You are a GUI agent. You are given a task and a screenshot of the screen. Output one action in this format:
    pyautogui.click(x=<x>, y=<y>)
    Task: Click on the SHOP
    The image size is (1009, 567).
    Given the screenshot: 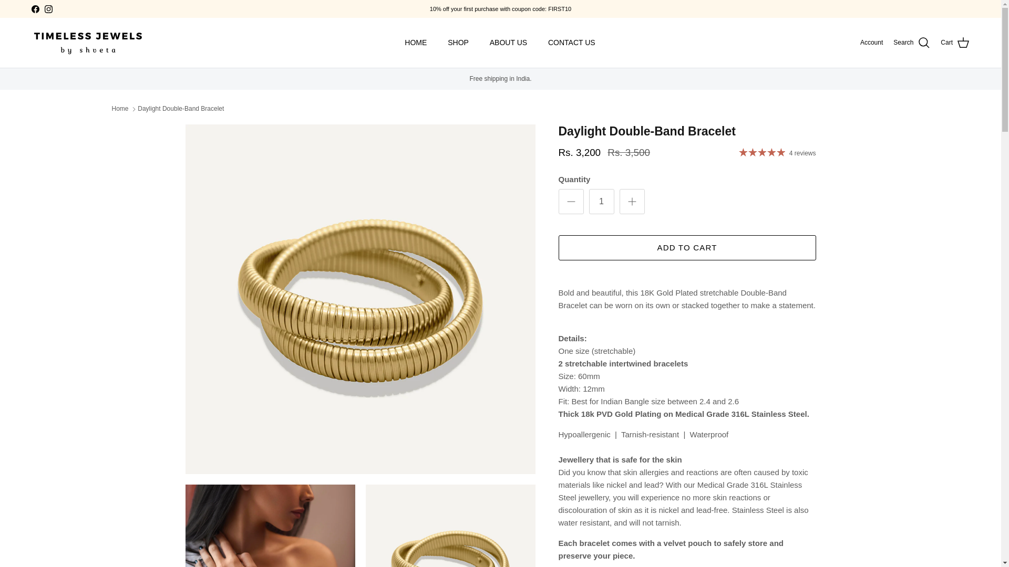 What is the action you would take?
    pyautogui.click(x=458, y=43)
    